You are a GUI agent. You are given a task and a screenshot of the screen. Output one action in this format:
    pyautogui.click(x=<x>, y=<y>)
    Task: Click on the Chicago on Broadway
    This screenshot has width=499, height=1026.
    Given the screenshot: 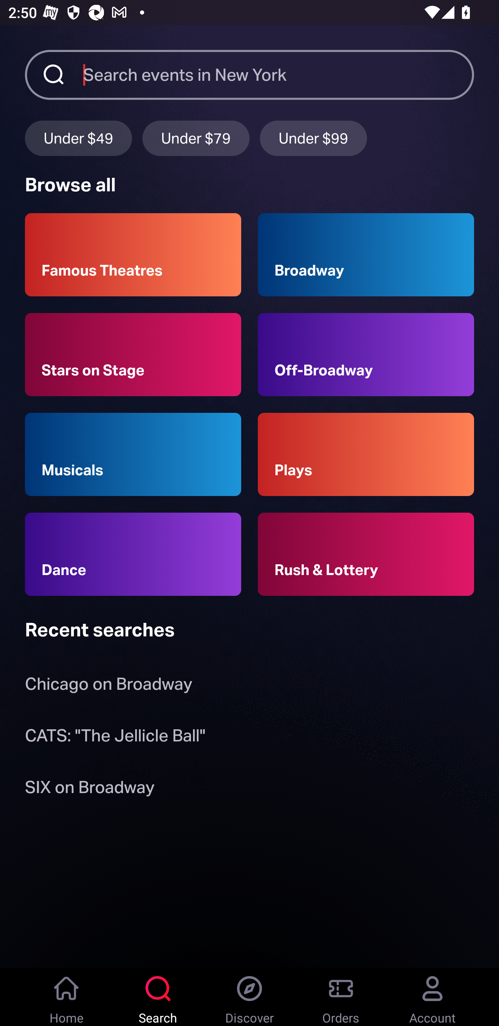 What is the action you would take?
    pyautogui.click(x=108, y=686)
    